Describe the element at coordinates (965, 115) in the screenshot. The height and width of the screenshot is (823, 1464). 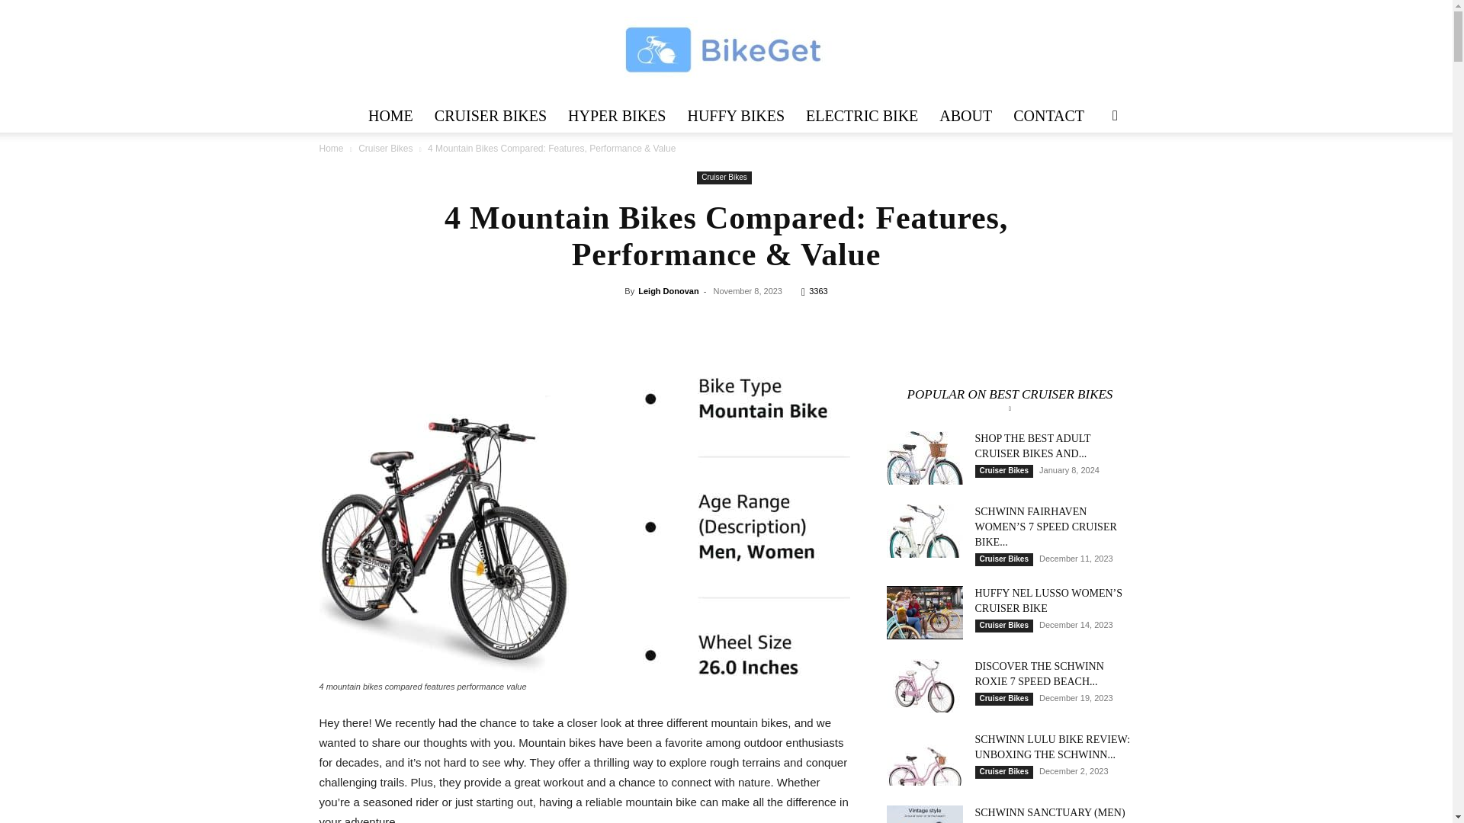
I see `ABOUT` at that location.